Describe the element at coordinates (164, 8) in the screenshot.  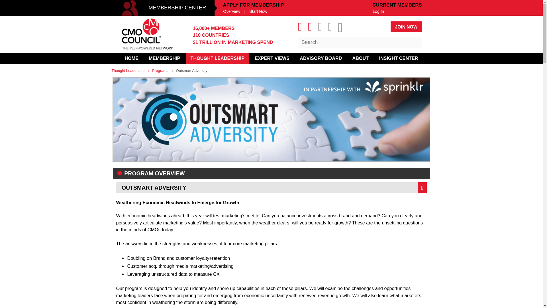
I see `MEMBERSHIP CENTER` at that location.